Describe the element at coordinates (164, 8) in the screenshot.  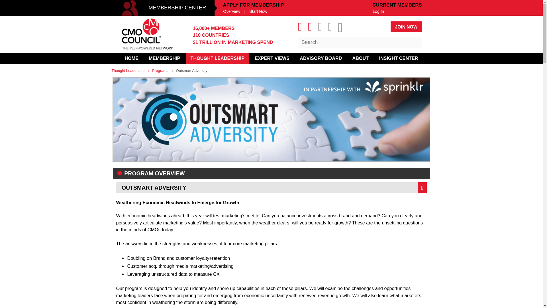
I see `MEMBERSHIP CENTER` at that location.